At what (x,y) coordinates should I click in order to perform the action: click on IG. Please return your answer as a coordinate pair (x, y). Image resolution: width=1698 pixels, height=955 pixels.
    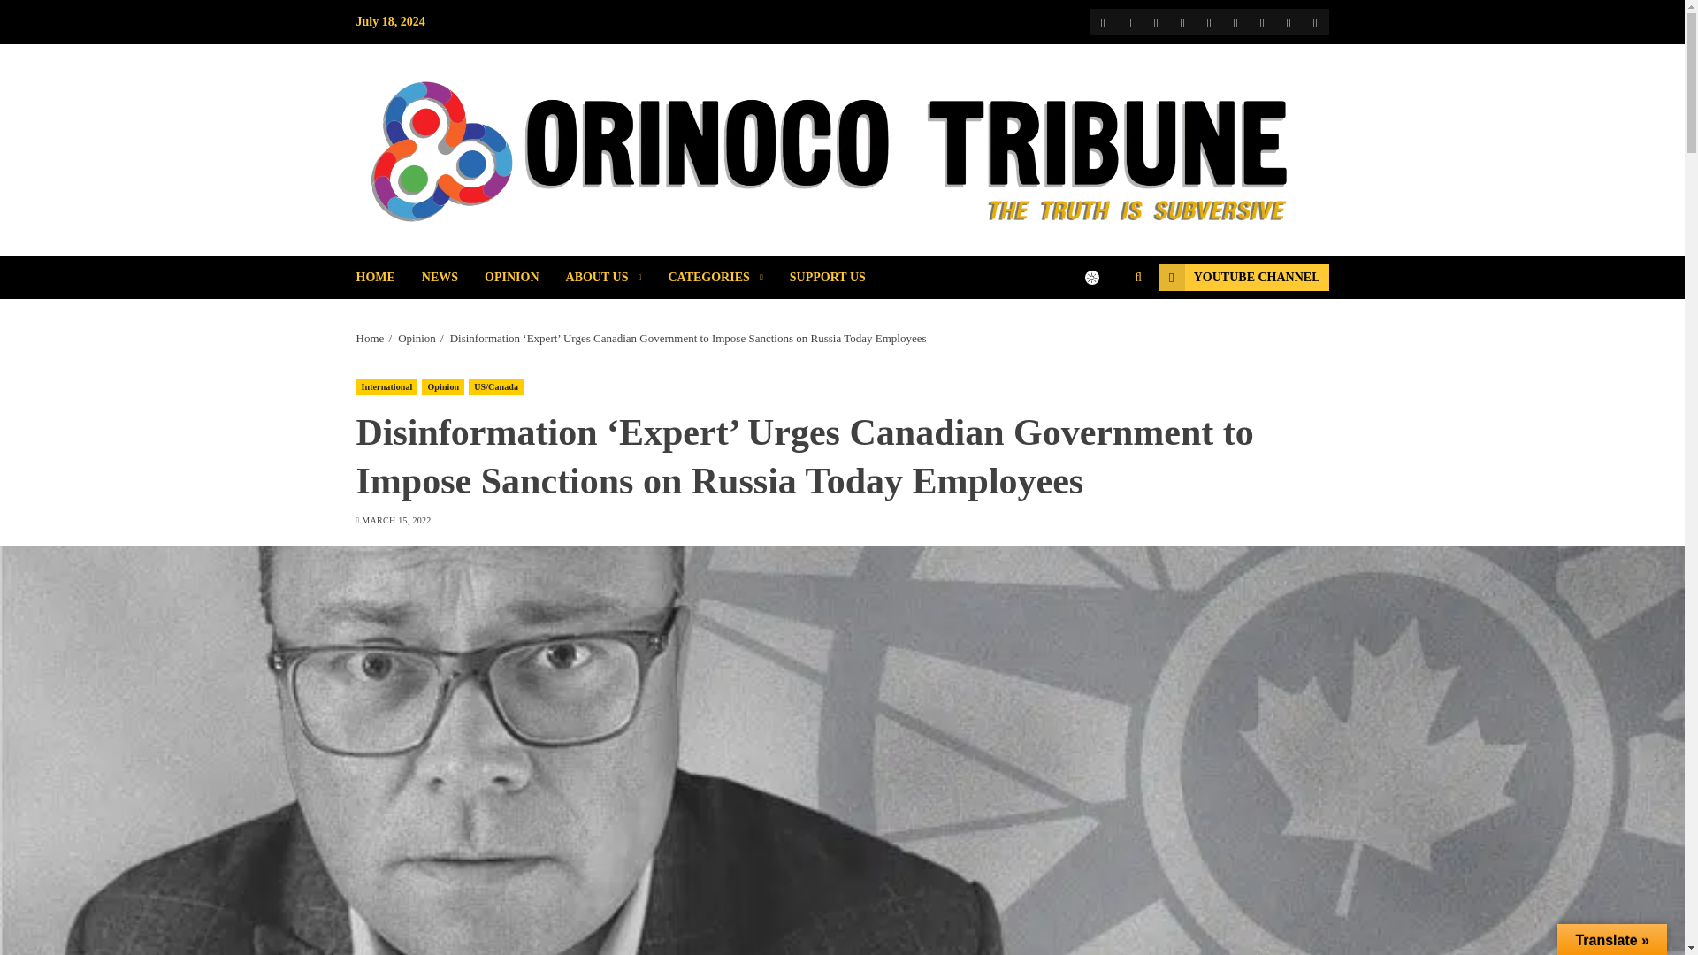
    Looking at the image, I should click on (1182, 21).